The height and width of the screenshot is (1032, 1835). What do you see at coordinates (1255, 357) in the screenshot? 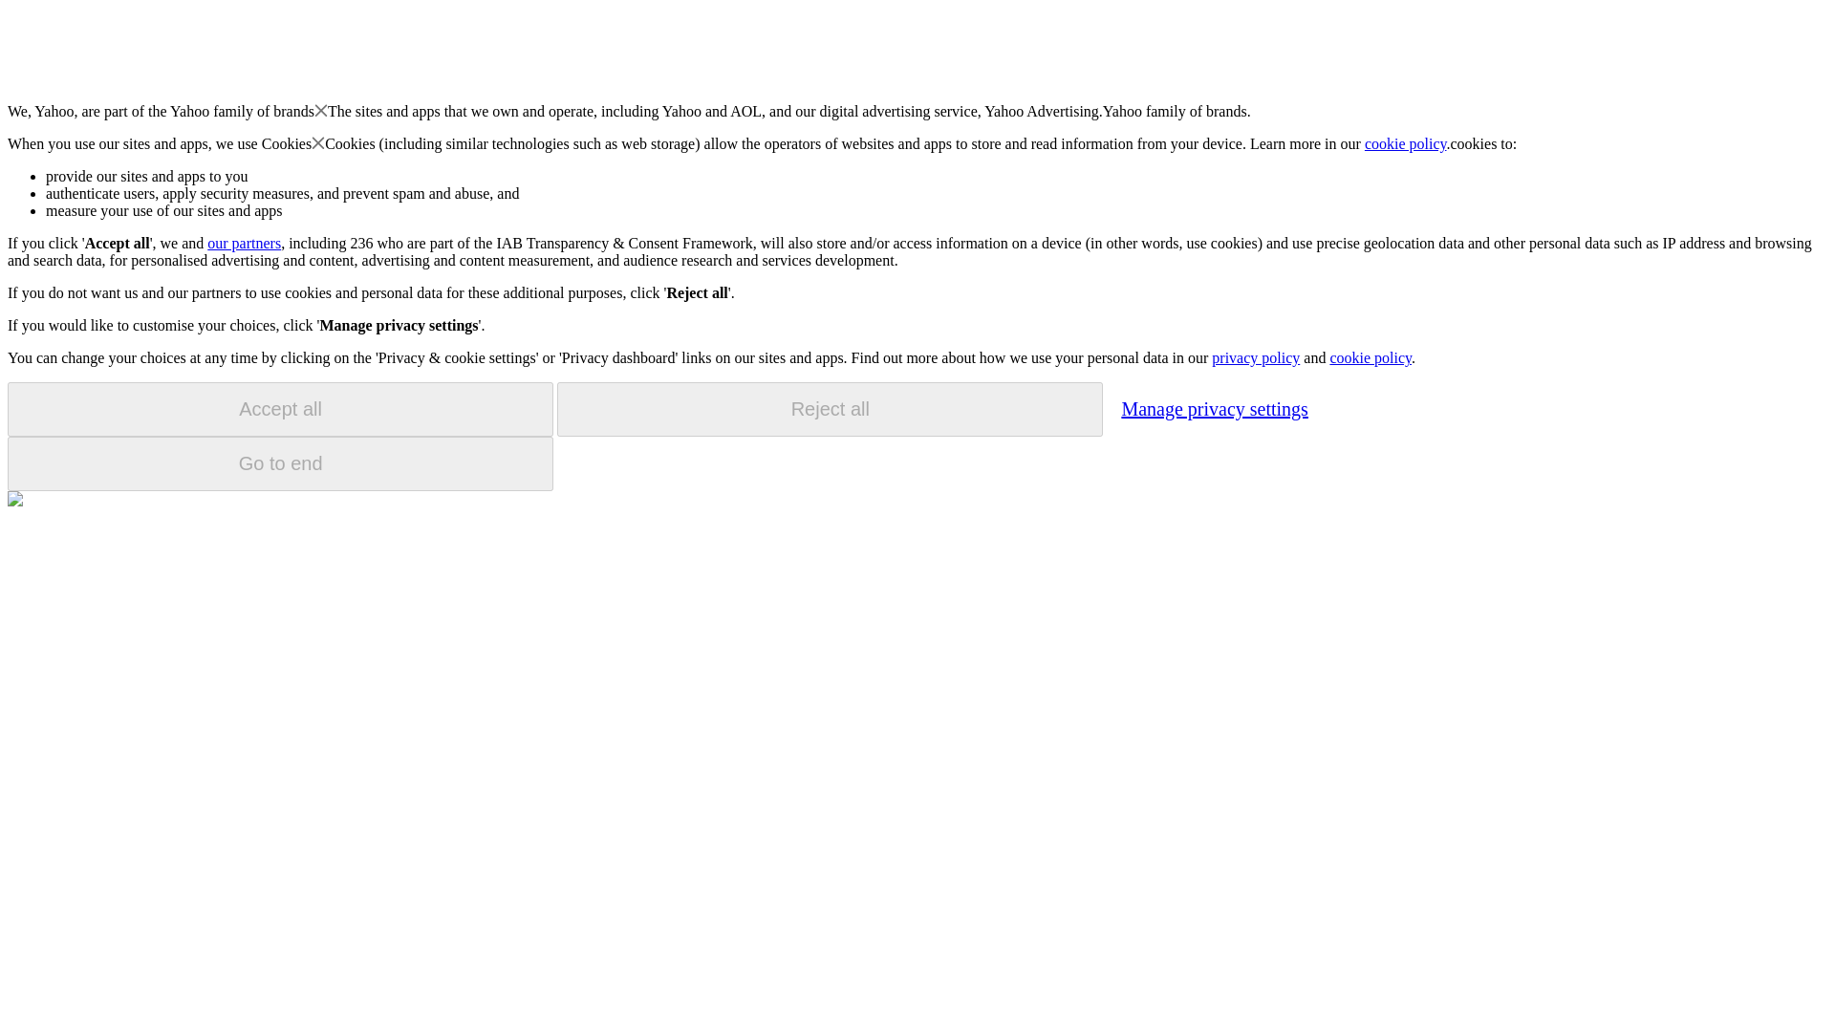
I see `privacy policy` at bounding box center [1255, 357].